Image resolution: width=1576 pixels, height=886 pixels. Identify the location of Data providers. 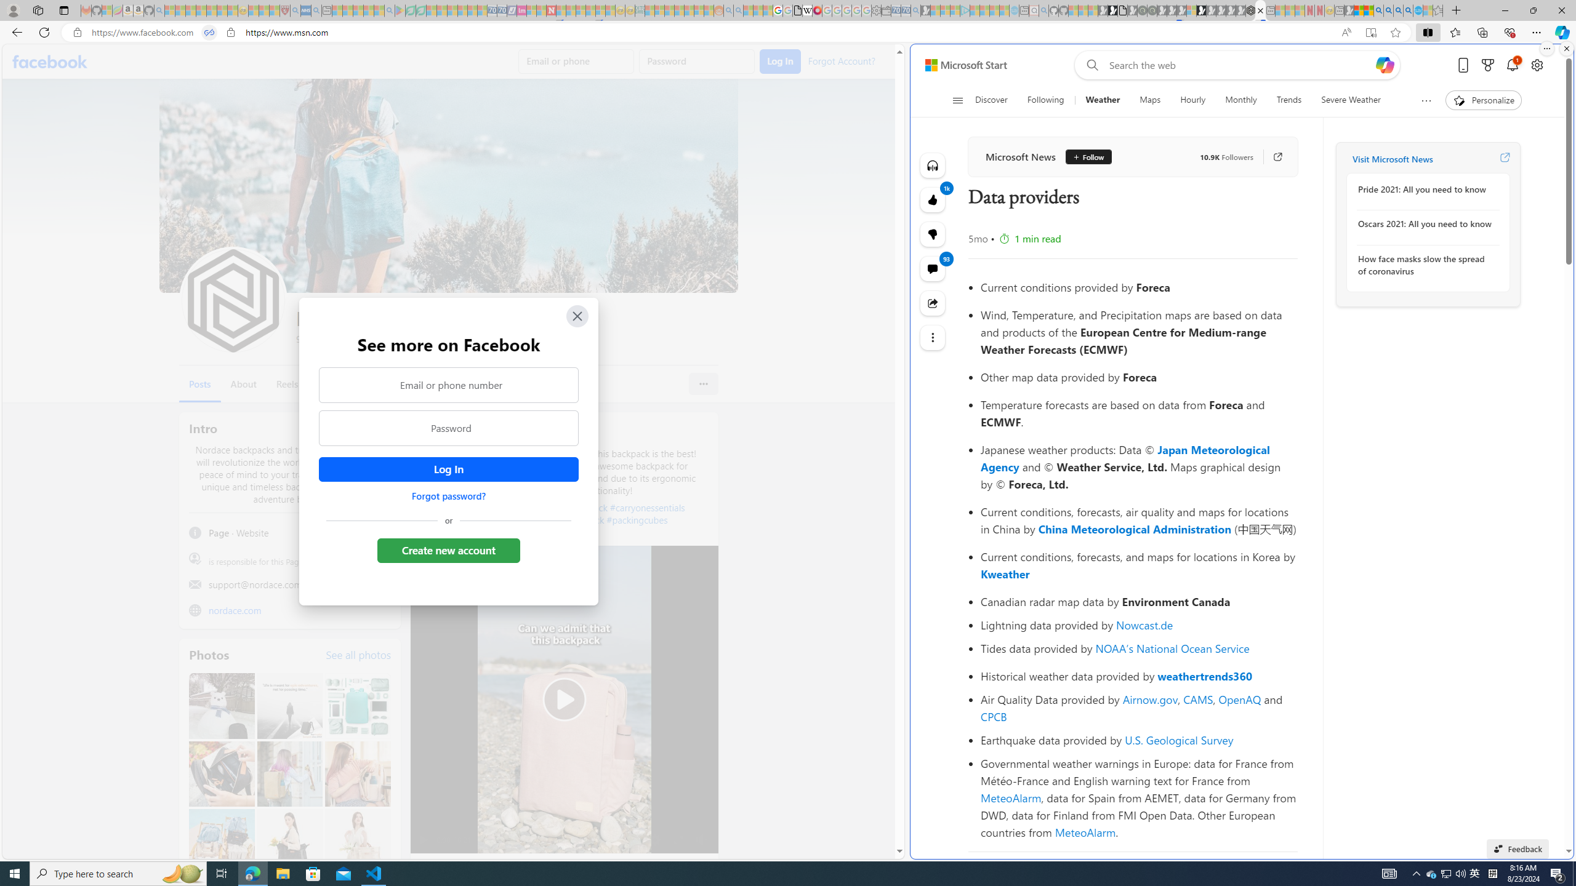
(1260, 10).